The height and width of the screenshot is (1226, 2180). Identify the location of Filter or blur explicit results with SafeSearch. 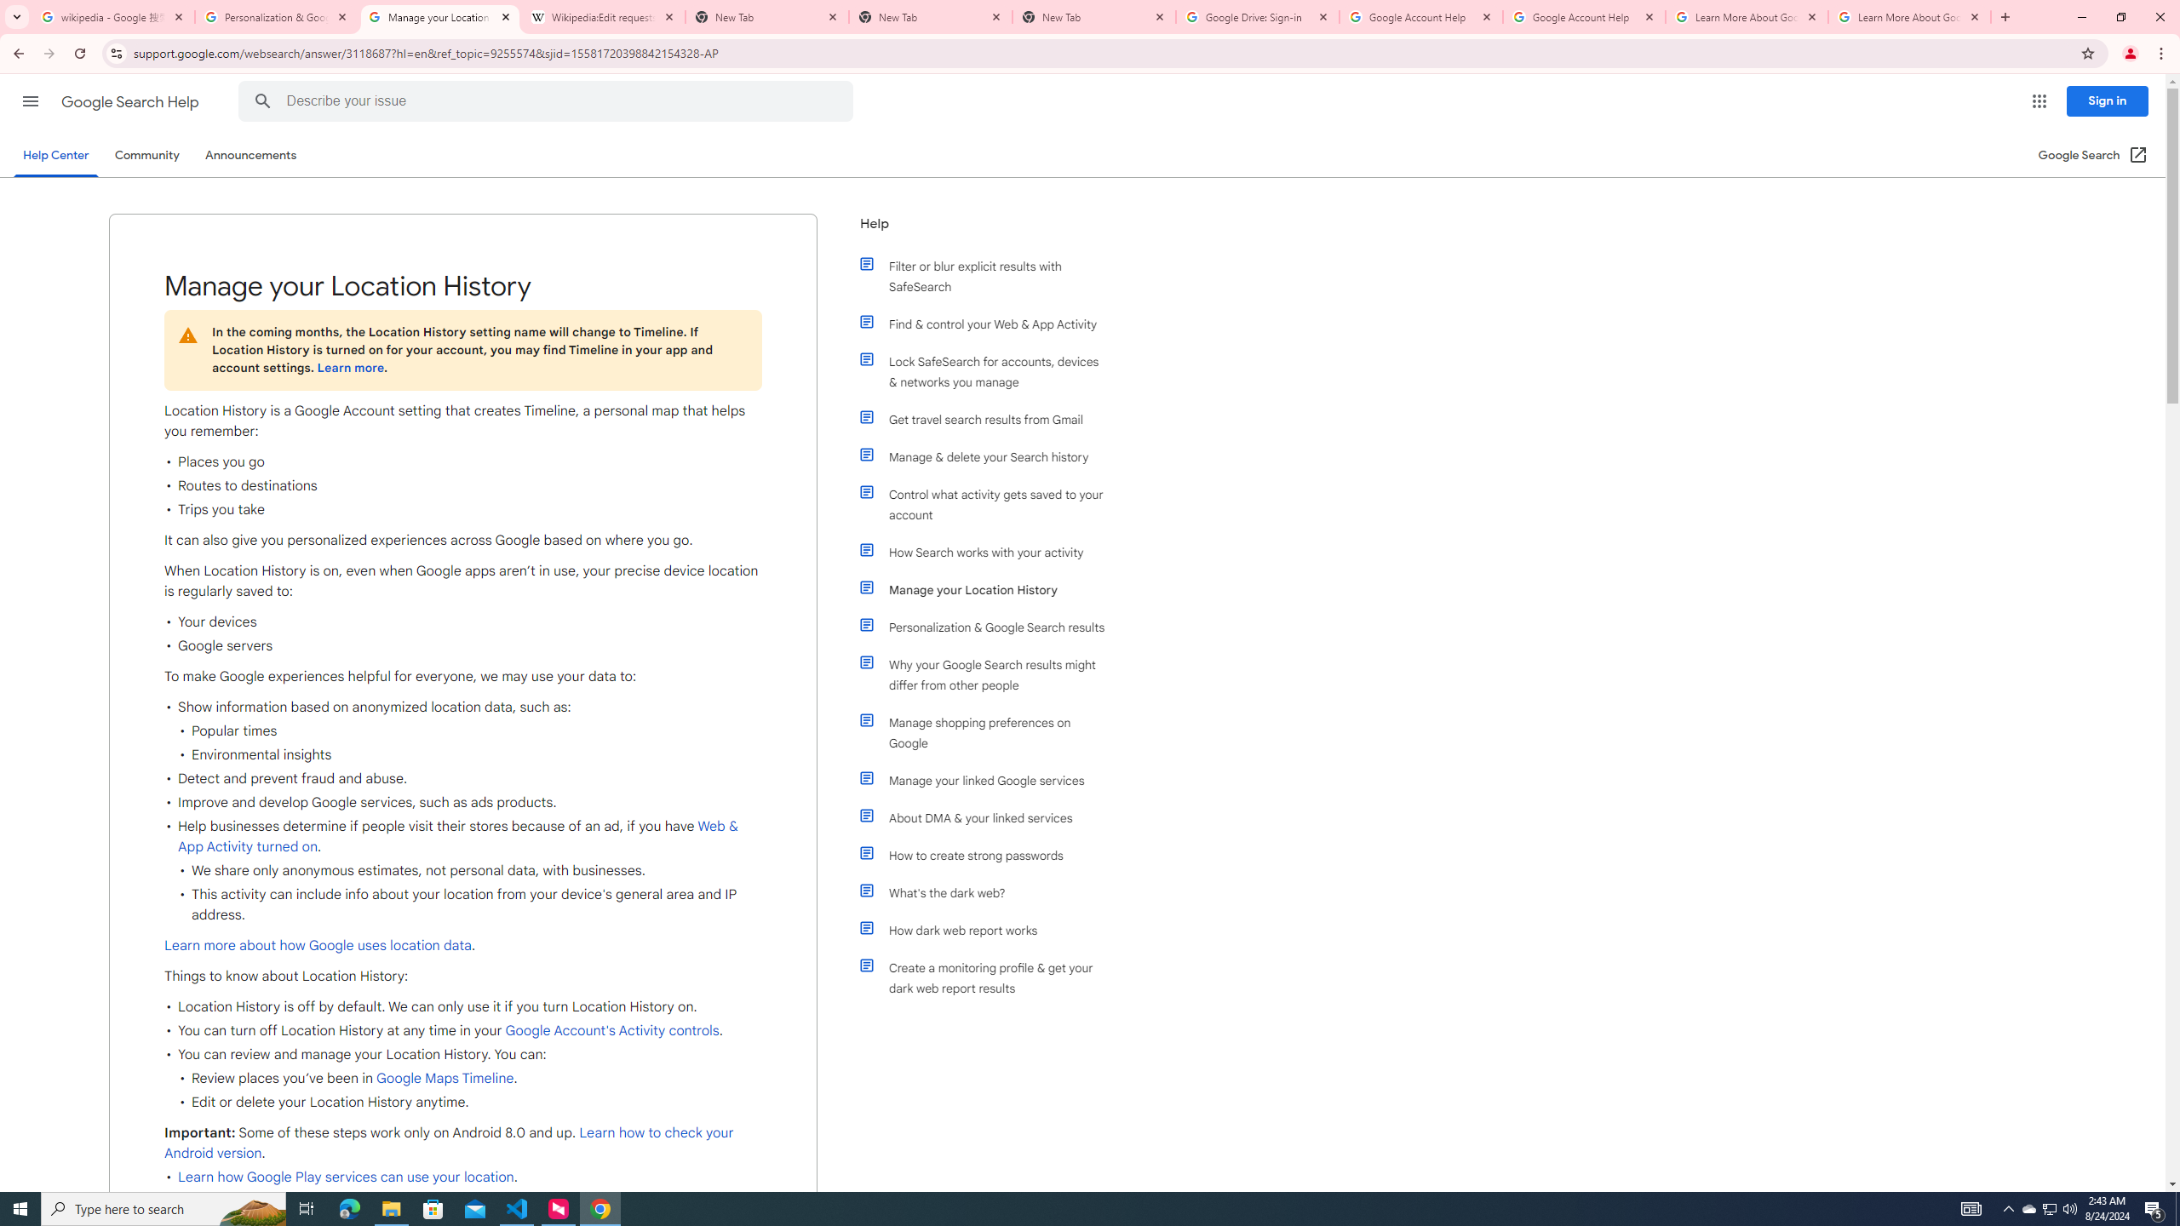
(990, 276).